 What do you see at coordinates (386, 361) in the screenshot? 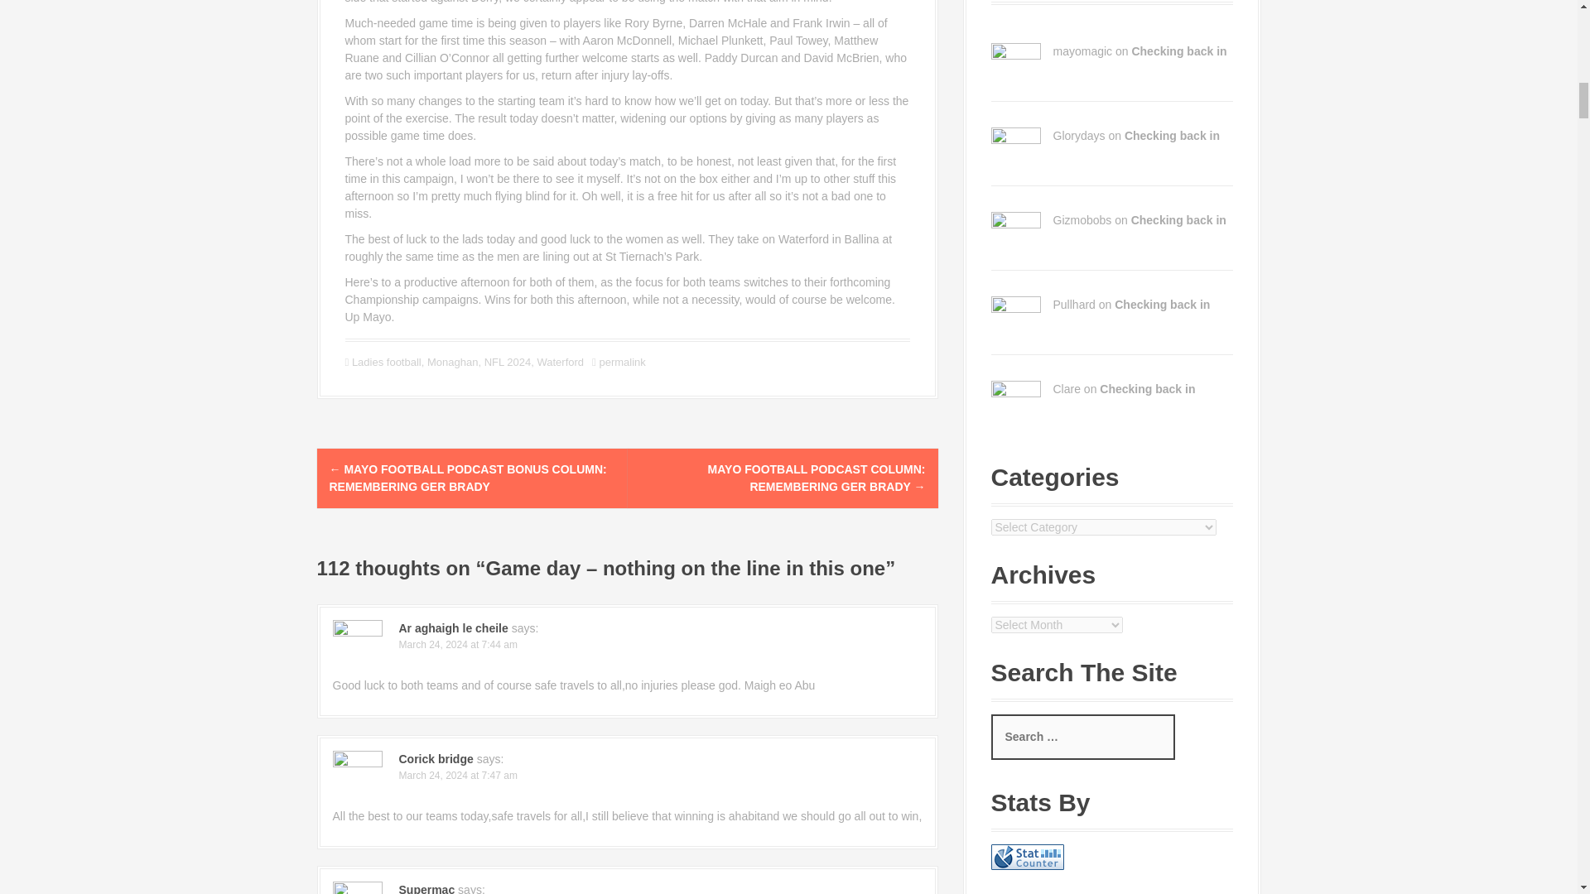
I see `Ladies football` at bounding box center [386, 361].